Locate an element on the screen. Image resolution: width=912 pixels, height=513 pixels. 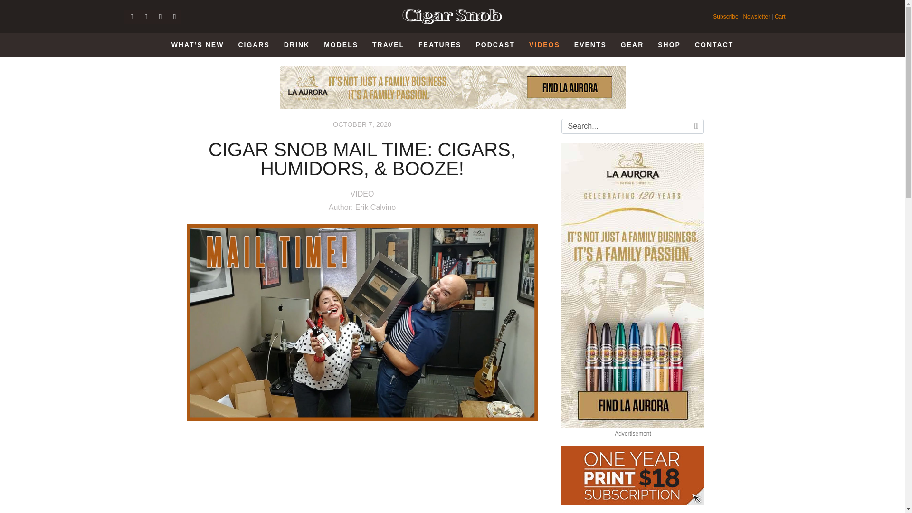
La Aurora Store Locator is located at coordinates (452, 88).